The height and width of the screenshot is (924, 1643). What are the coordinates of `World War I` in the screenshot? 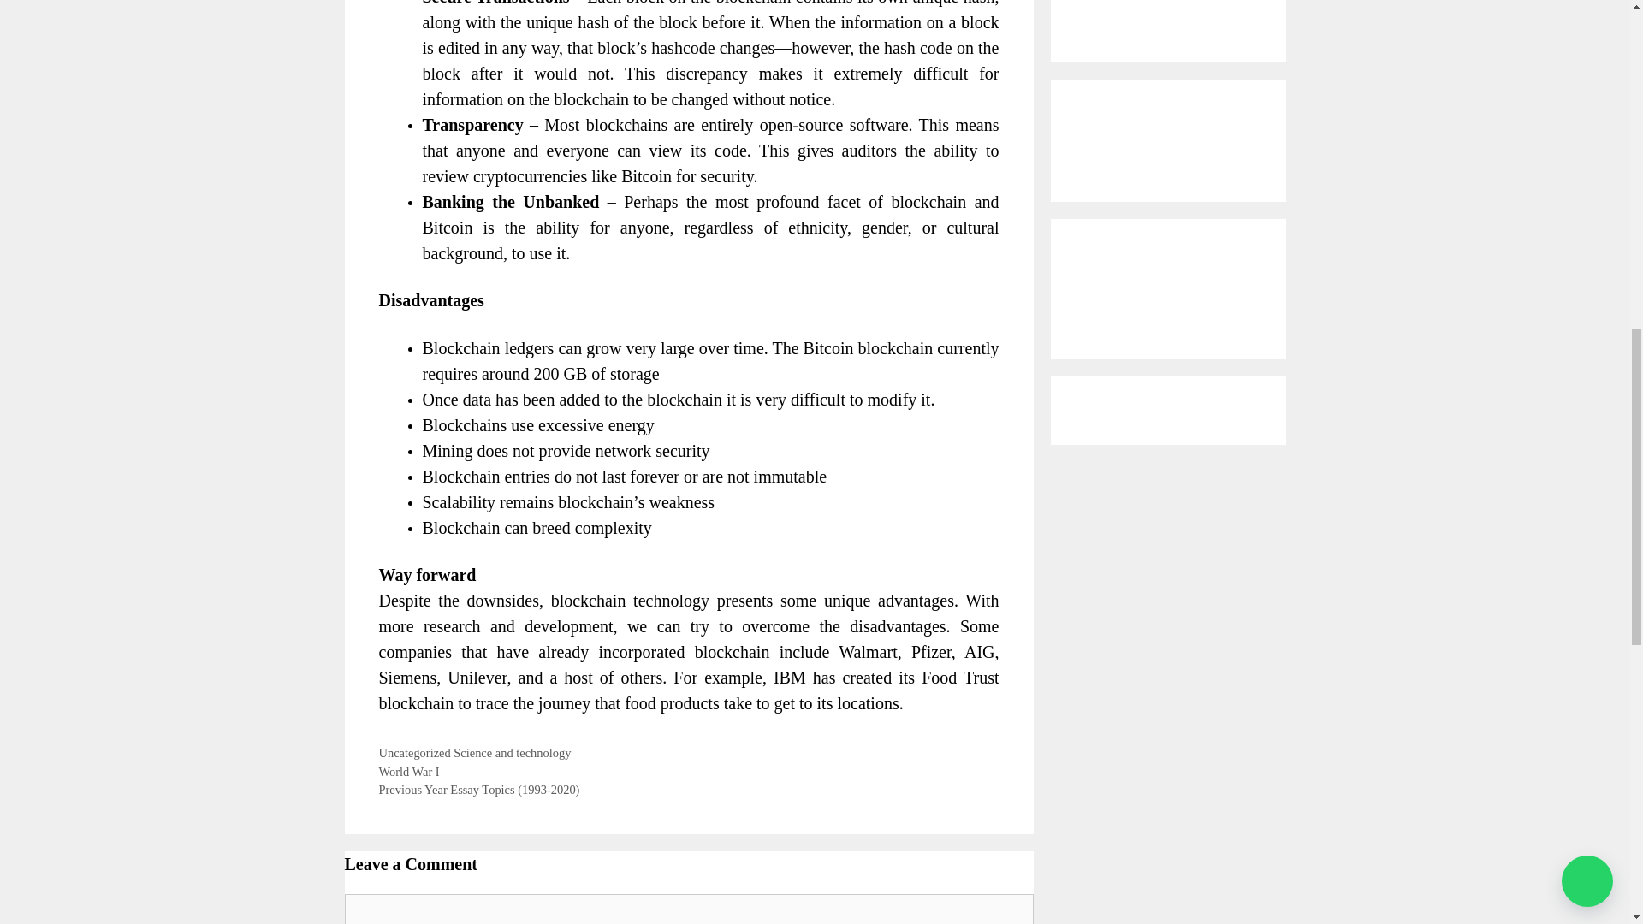 It's located at (407, 772).